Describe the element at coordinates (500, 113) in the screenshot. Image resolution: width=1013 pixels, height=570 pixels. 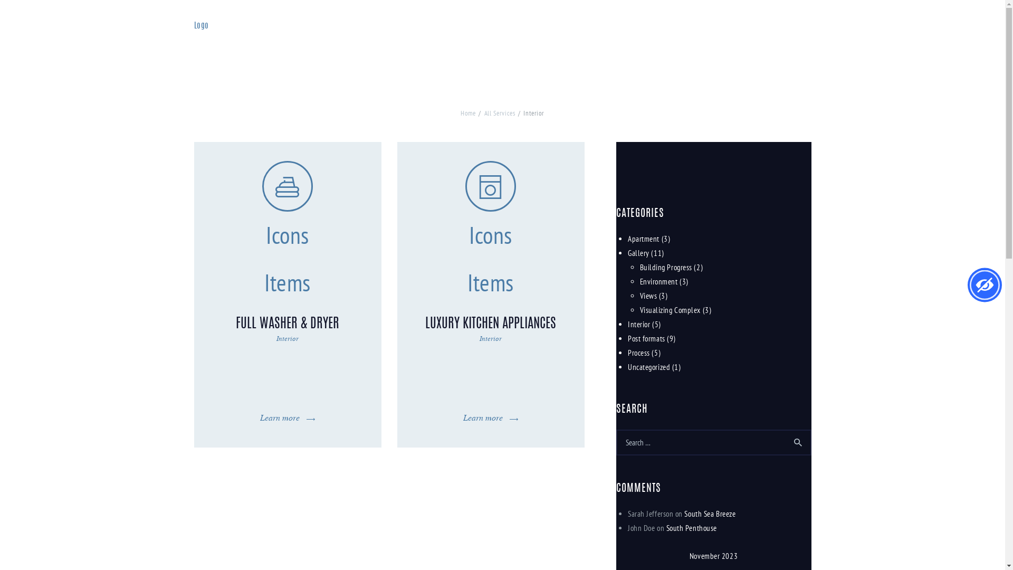
I see `All Services` at that location.